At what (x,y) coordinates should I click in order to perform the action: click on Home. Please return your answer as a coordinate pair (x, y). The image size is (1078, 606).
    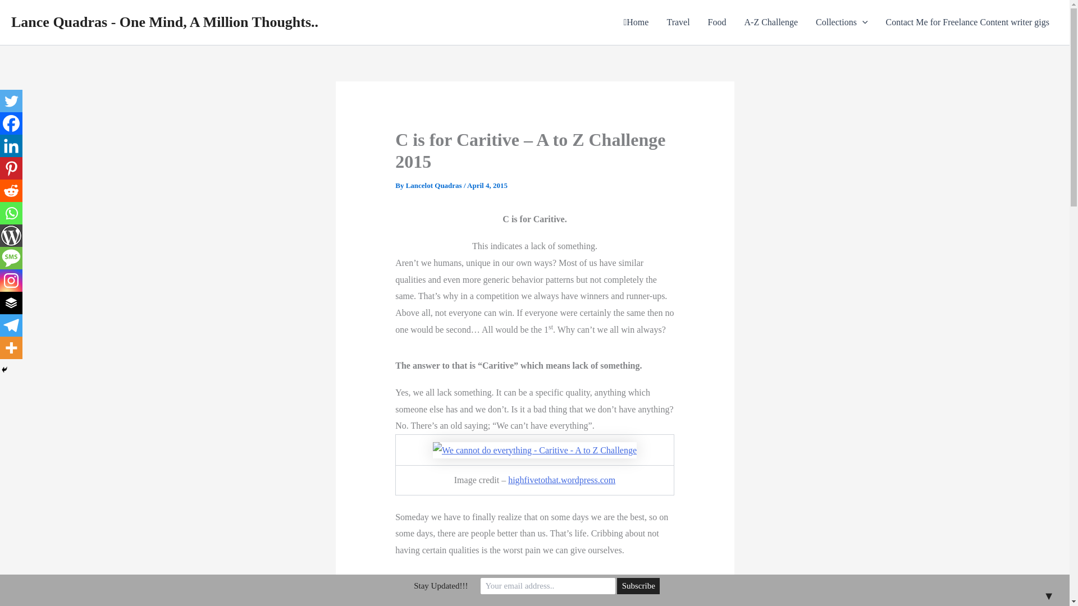
    Looking at the image, I should click on (636, 22).